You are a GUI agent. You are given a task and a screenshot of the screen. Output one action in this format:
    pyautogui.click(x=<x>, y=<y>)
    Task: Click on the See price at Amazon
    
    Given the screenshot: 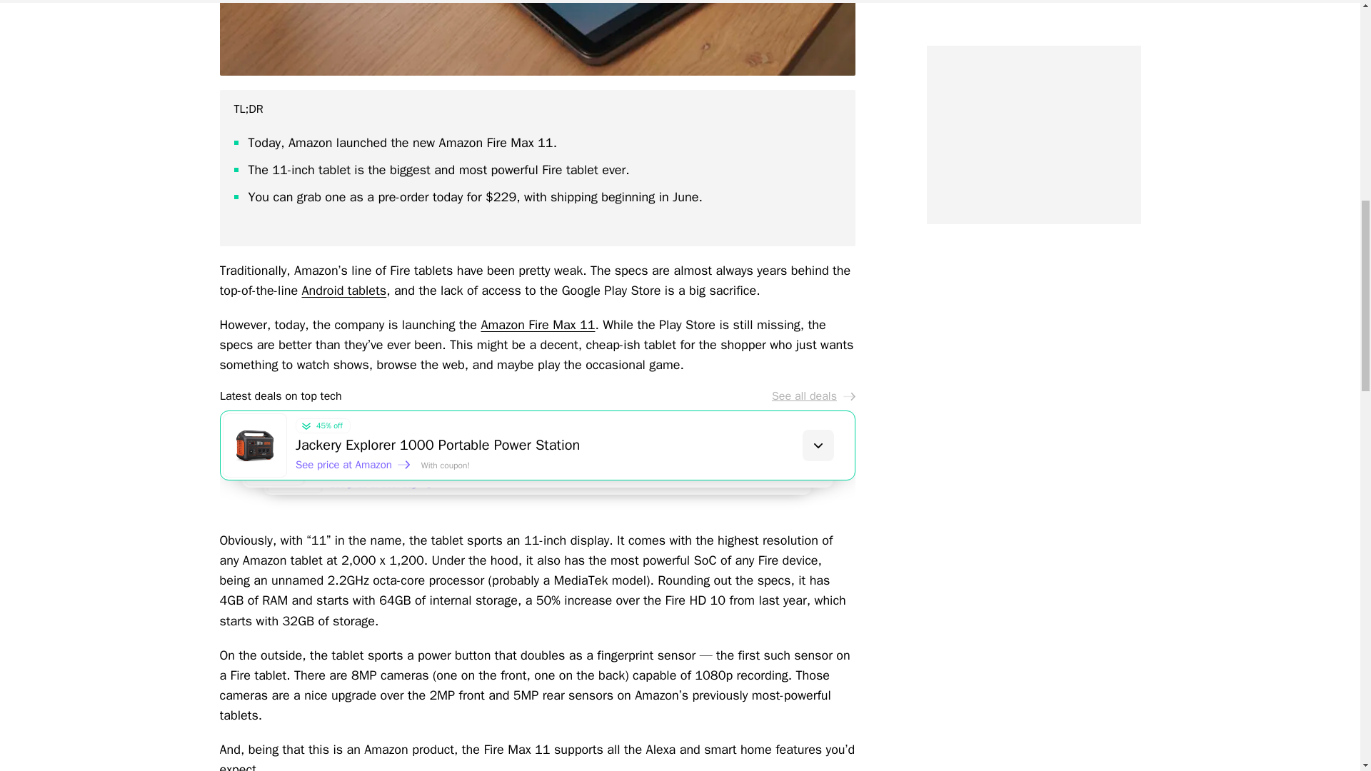 What is the action you would take?
    pyautogui.click(x=353, y=464)
    